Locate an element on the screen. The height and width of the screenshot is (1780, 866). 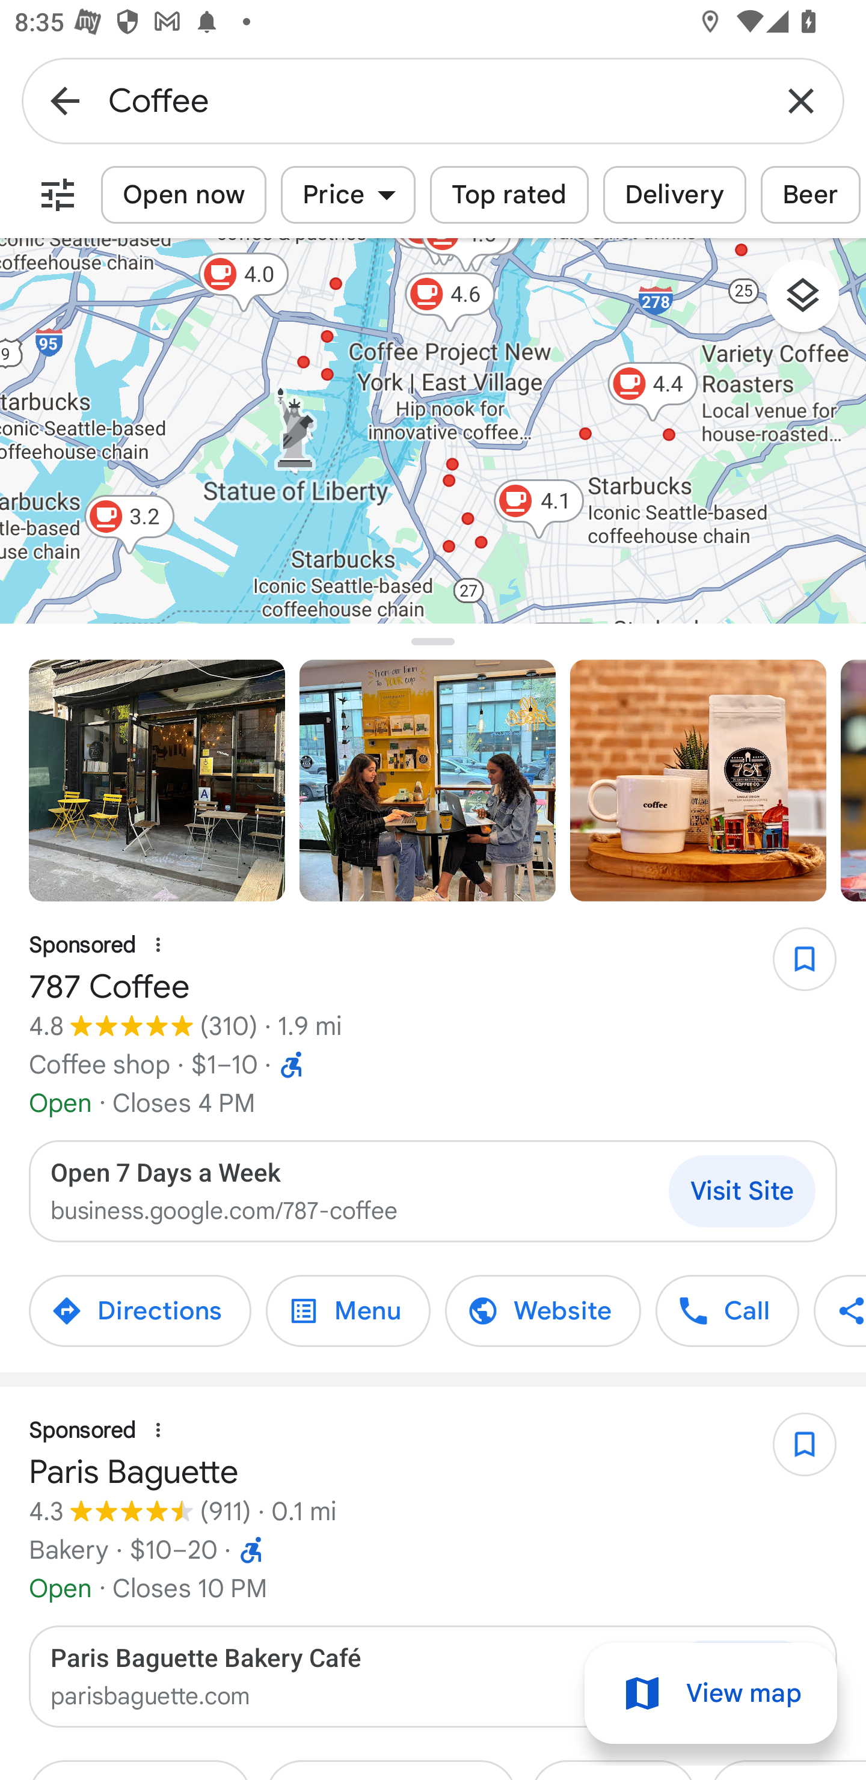
More filters is located at coordinates (58, 195).